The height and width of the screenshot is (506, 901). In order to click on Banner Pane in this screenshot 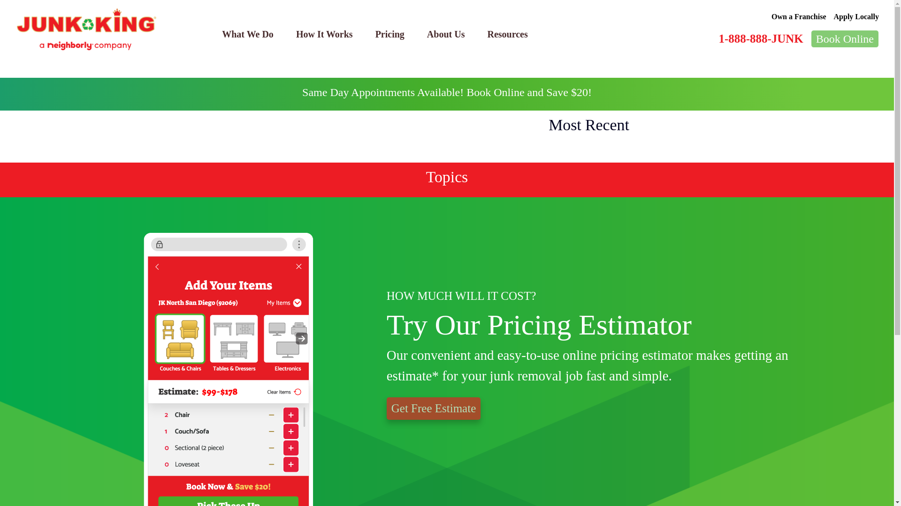, I will do `click(447, 94)`.